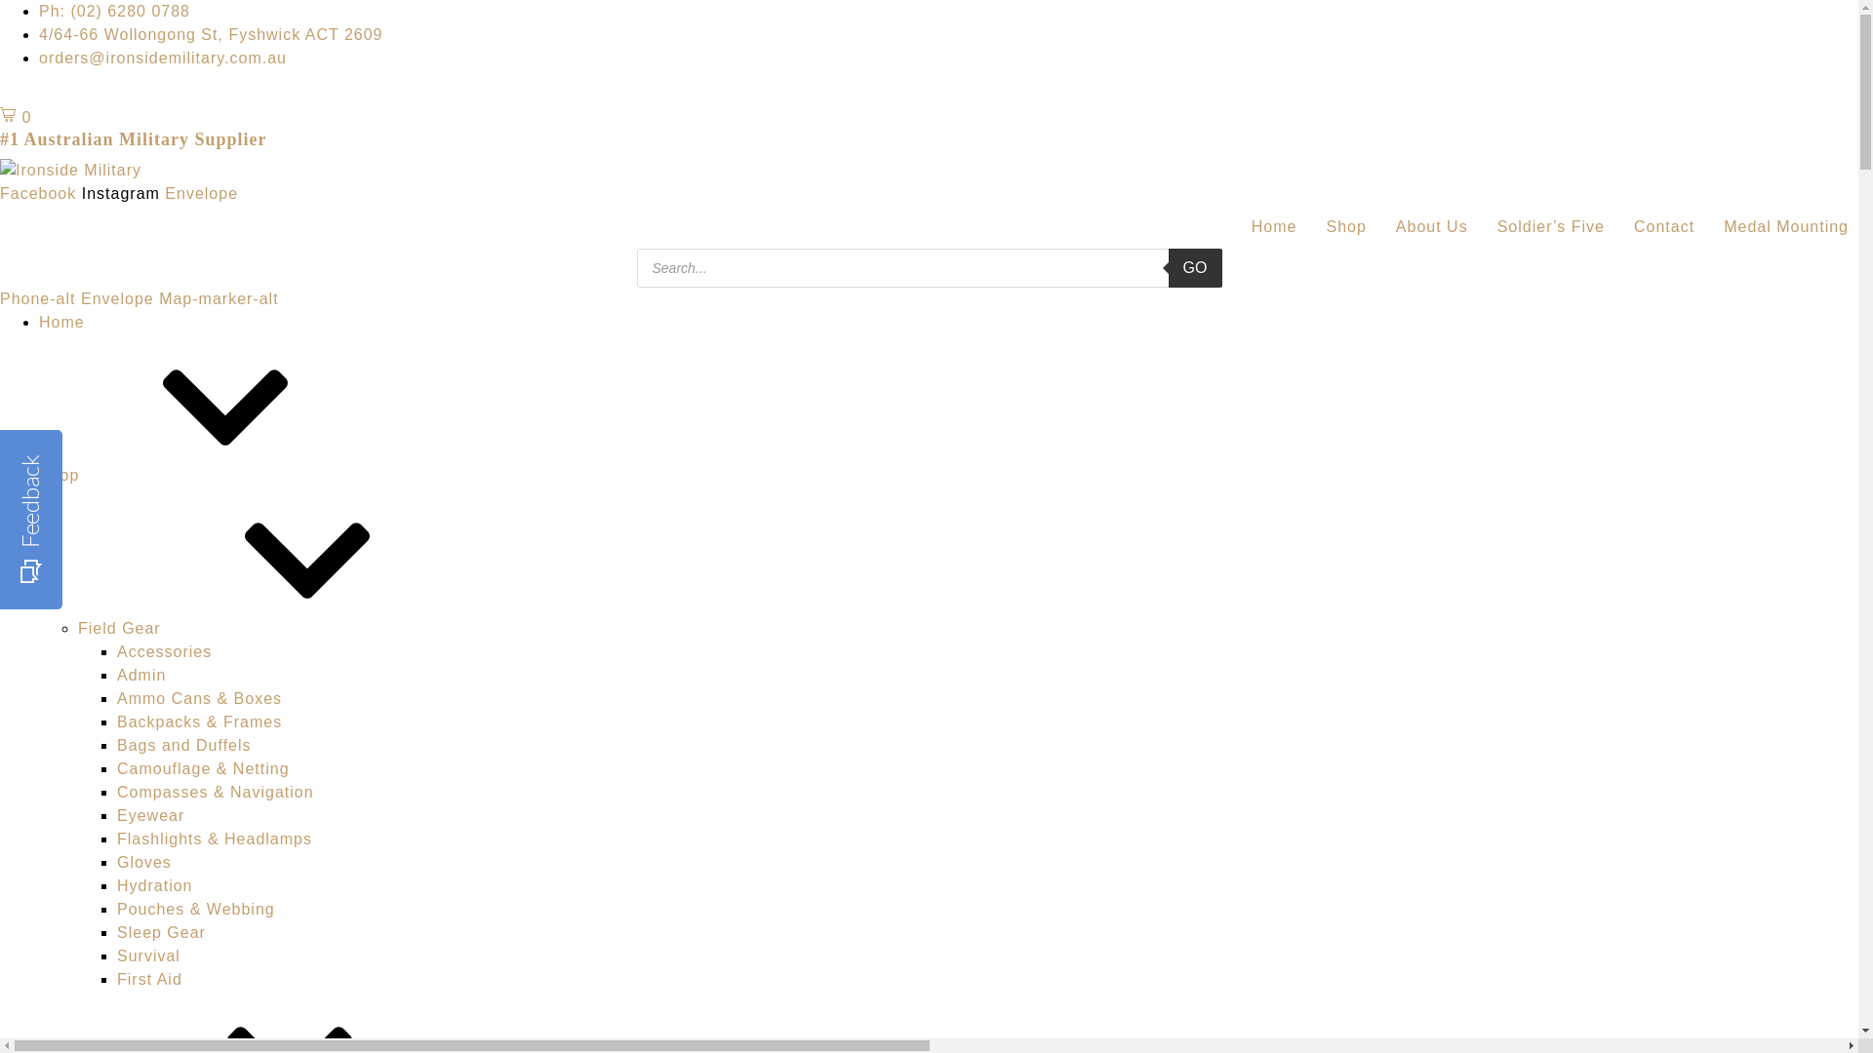 This screenshot has width=1873, height=1053. I want to click on Ph: (02) 6280 0788, so click(115, 12).